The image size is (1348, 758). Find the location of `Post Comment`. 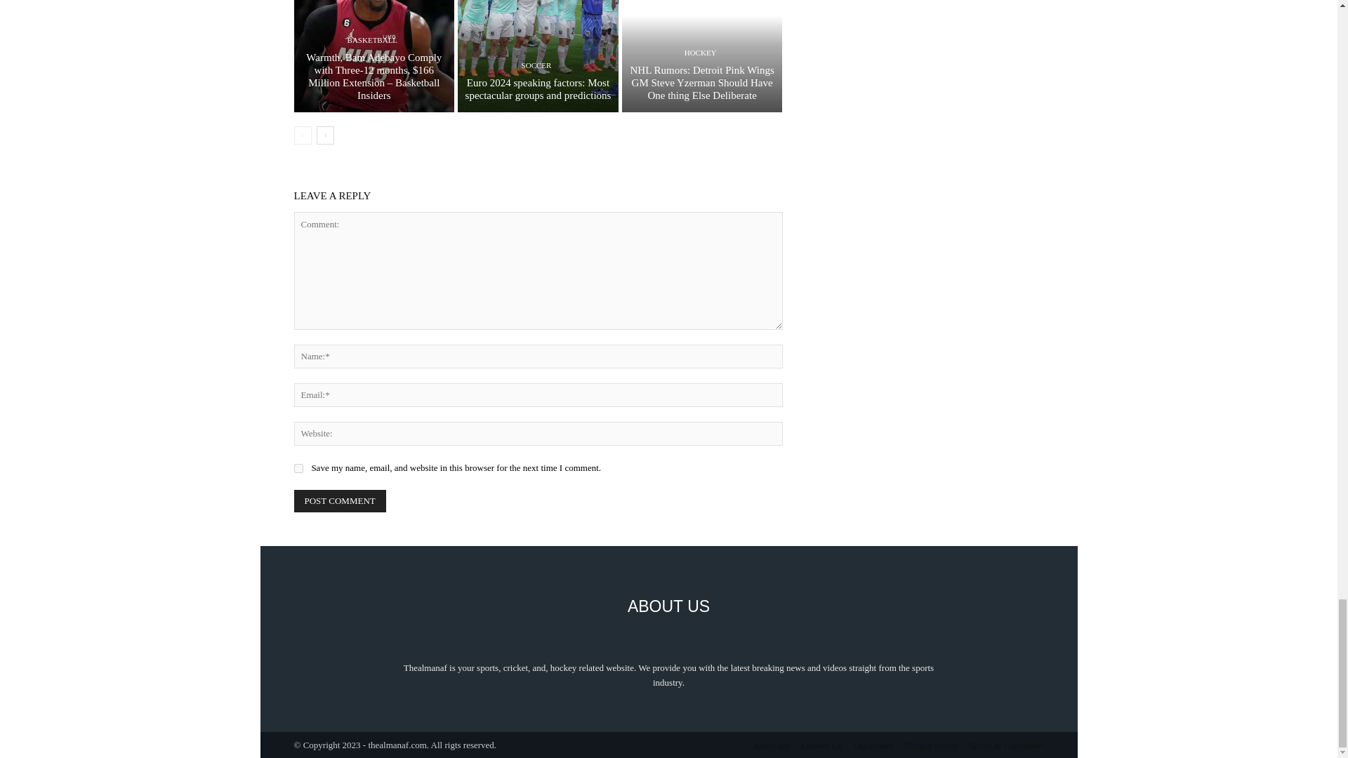

Post Comment is located at coordinates (340, 501).